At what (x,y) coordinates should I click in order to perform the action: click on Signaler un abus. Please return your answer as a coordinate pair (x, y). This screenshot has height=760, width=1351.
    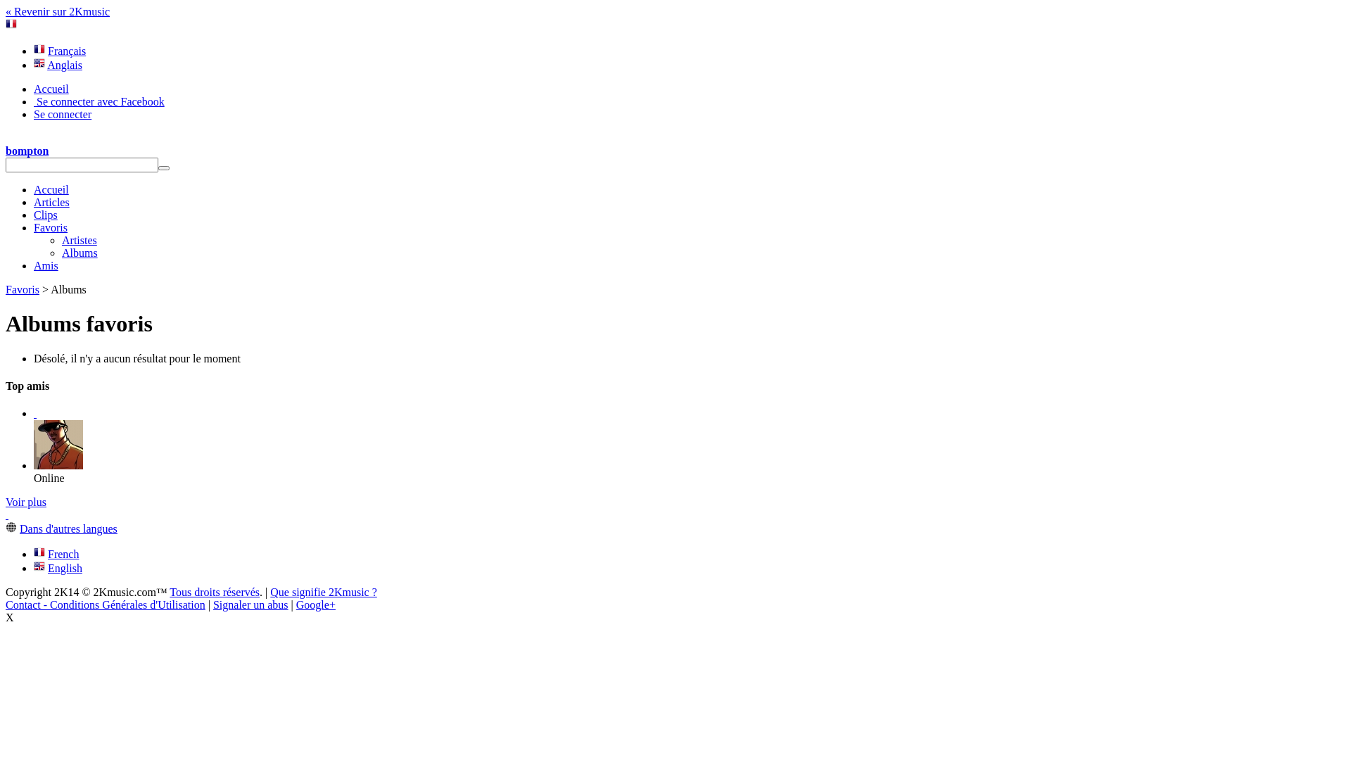
    Looking at the image, I should click on (250, 605).